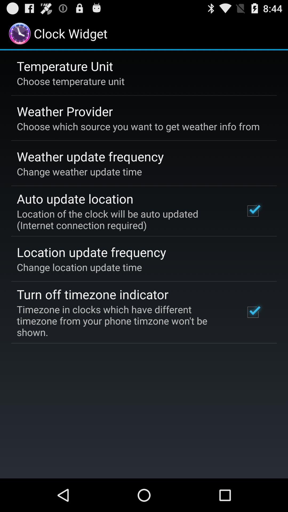  I want to click on click location of the item, so click(124, 219).